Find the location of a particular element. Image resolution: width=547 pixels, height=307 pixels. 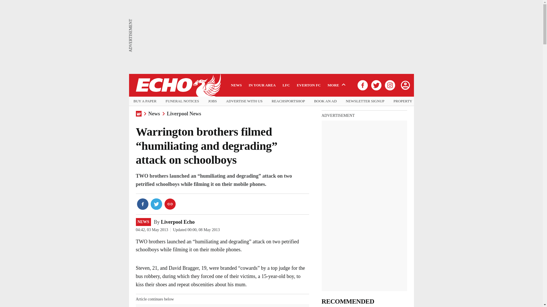

NEWS is located at coordinates (143, 222).